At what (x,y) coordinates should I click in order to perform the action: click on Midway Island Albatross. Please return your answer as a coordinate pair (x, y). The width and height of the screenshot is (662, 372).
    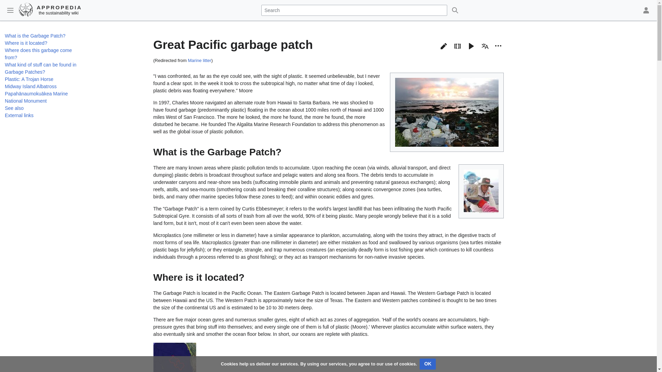
    Looking at the image, I should click on (30, 86).